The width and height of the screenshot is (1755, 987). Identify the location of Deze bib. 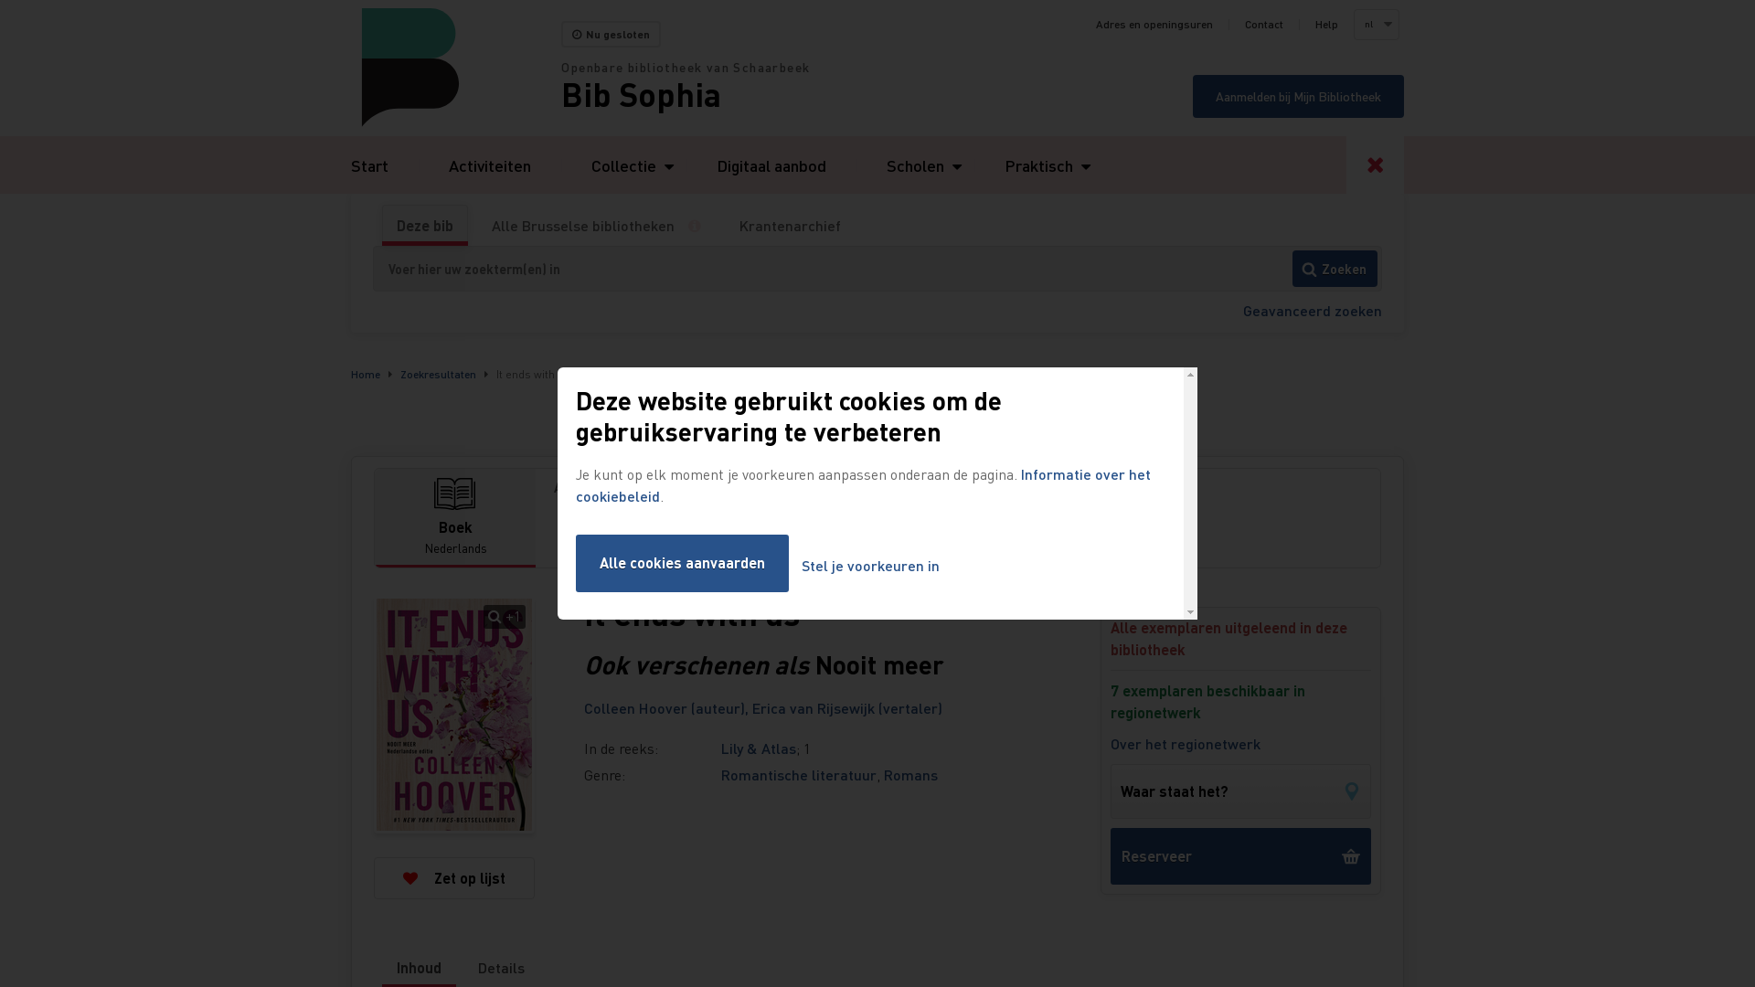
(425, 226).